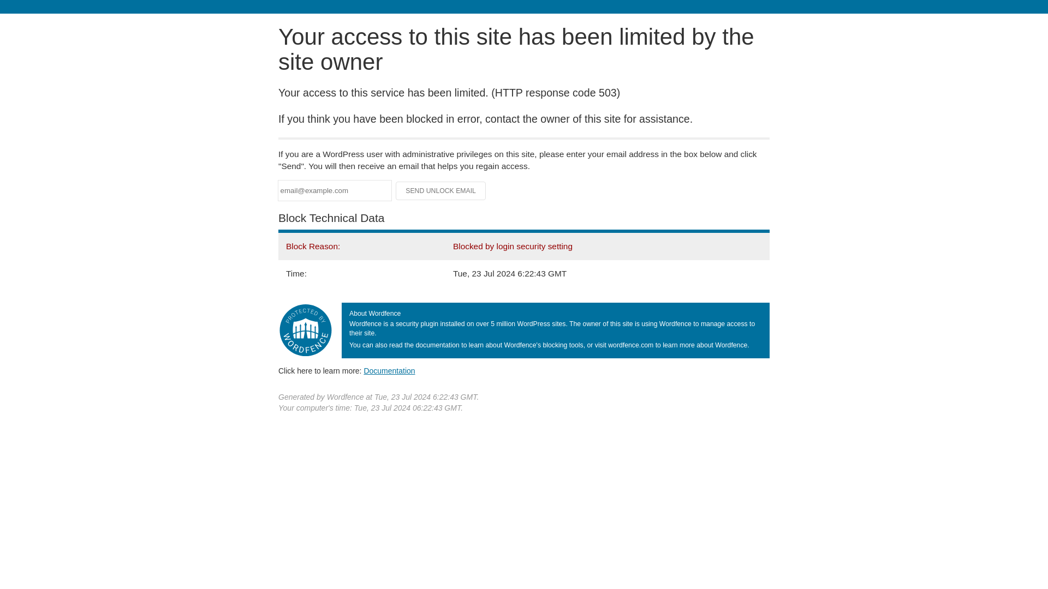  I want to click on Send Unlock Email, so click(441, 191).